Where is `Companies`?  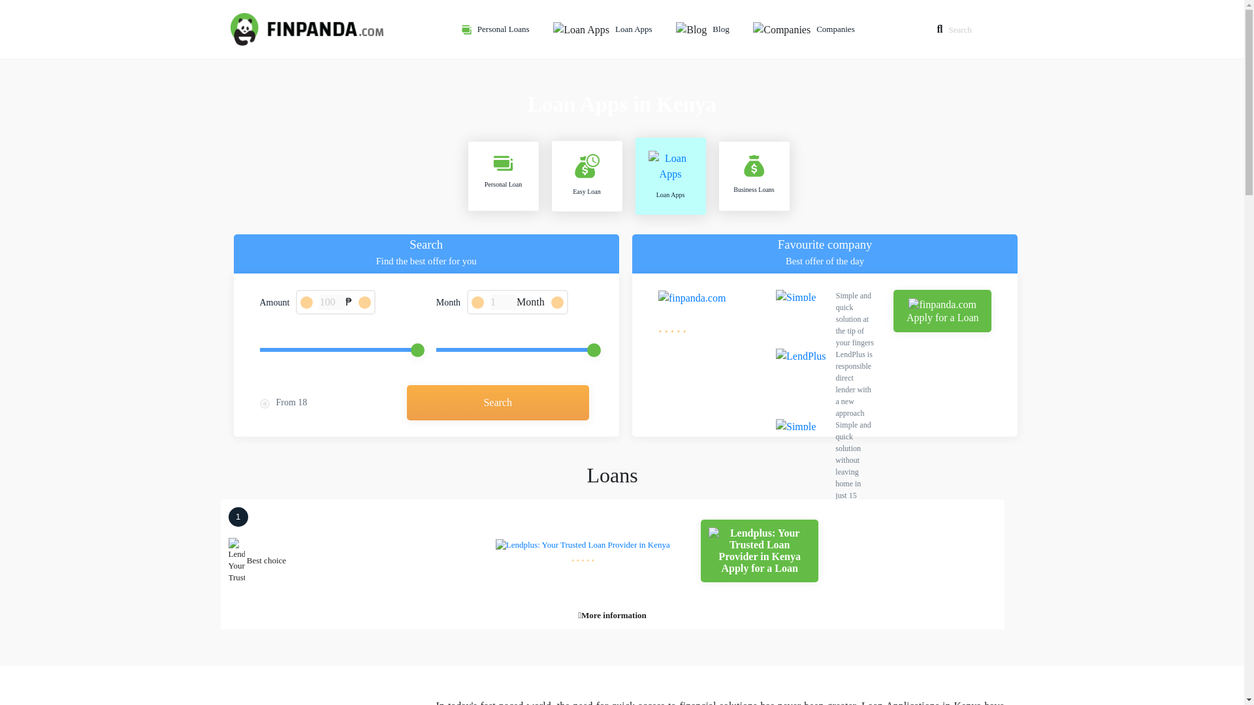
Companies is located at coordinates (837, 29).